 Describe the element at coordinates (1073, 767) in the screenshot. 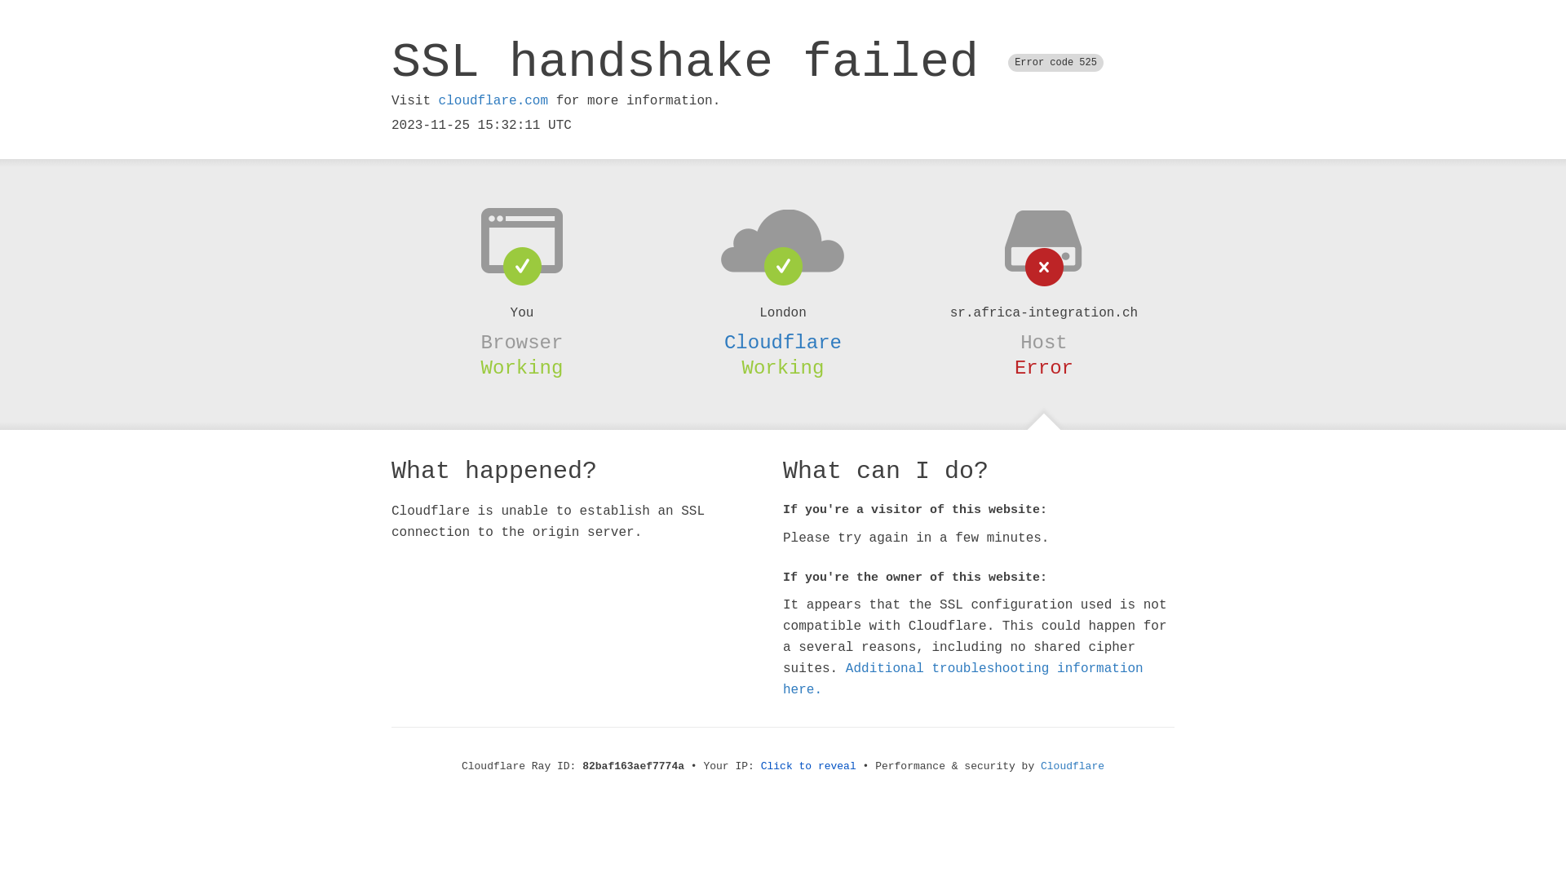

I see `Cloudflare` at that location.